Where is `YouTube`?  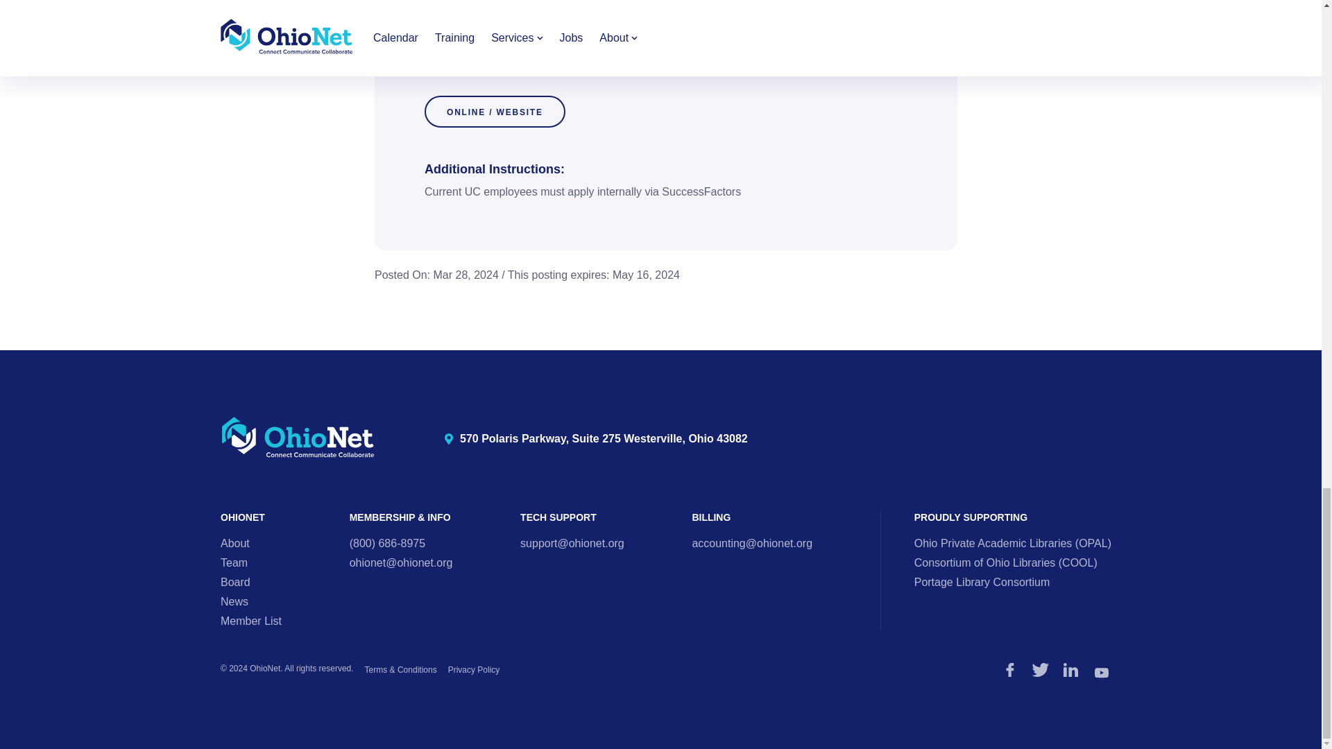
YouTube is located at coordinates (1102, 673).